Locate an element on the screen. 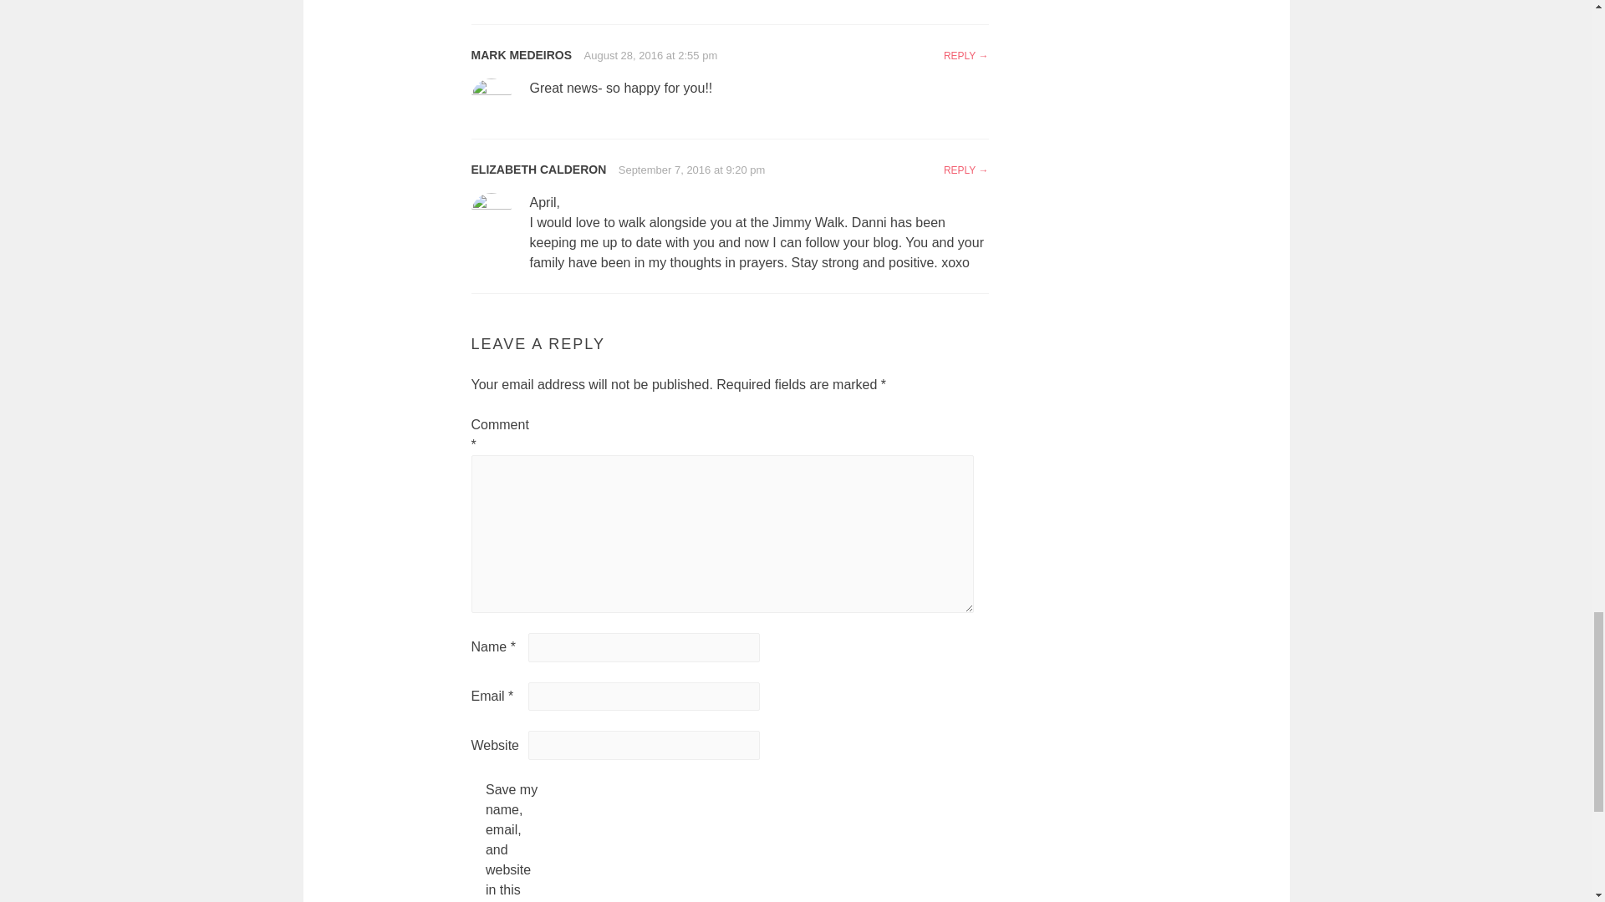 This screenshot has height=902, width=1605. August 28, 2016 at 2:55 pm is located at coordinates (650, 55).